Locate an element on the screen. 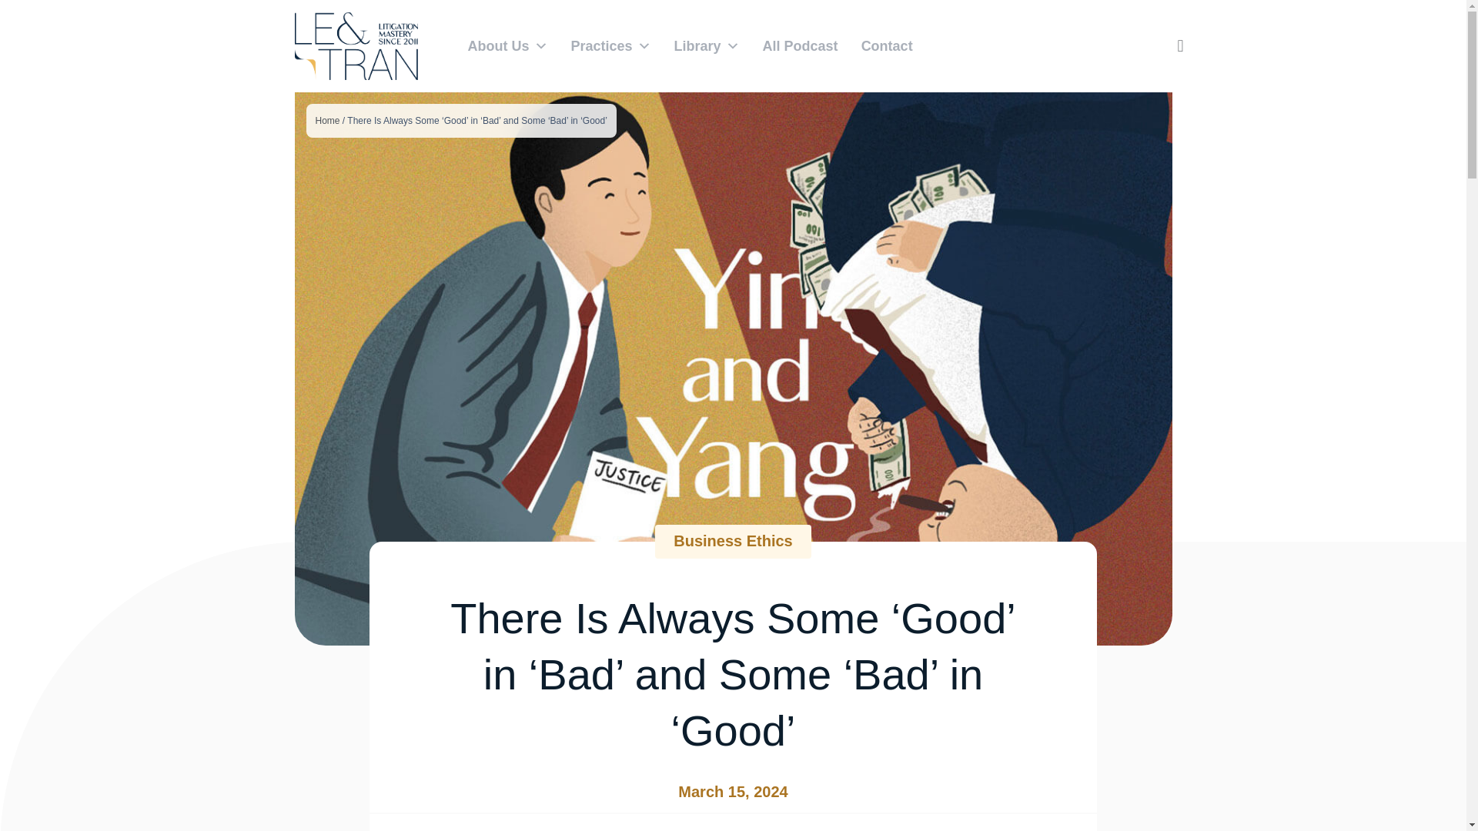 This screenshot has width=1478, height=831. Business Ethics is located at coordinates (733, 540).